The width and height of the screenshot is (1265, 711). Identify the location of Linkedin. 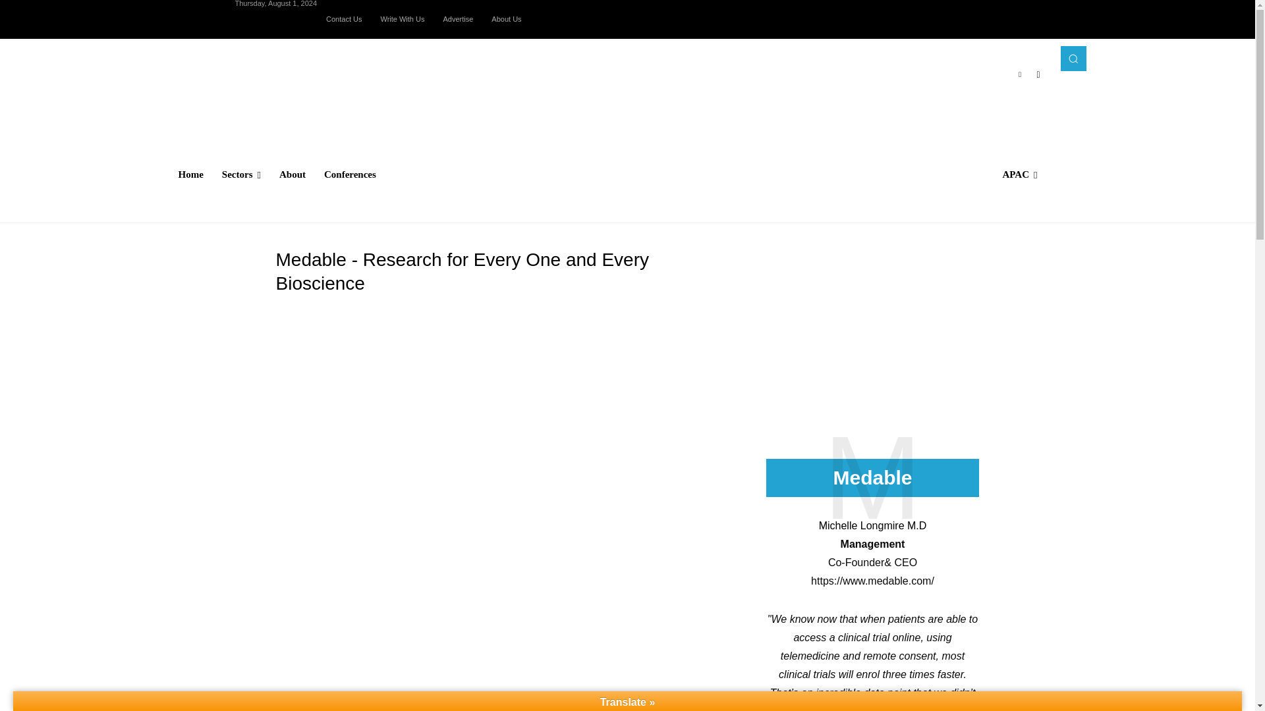
(1020, 74).